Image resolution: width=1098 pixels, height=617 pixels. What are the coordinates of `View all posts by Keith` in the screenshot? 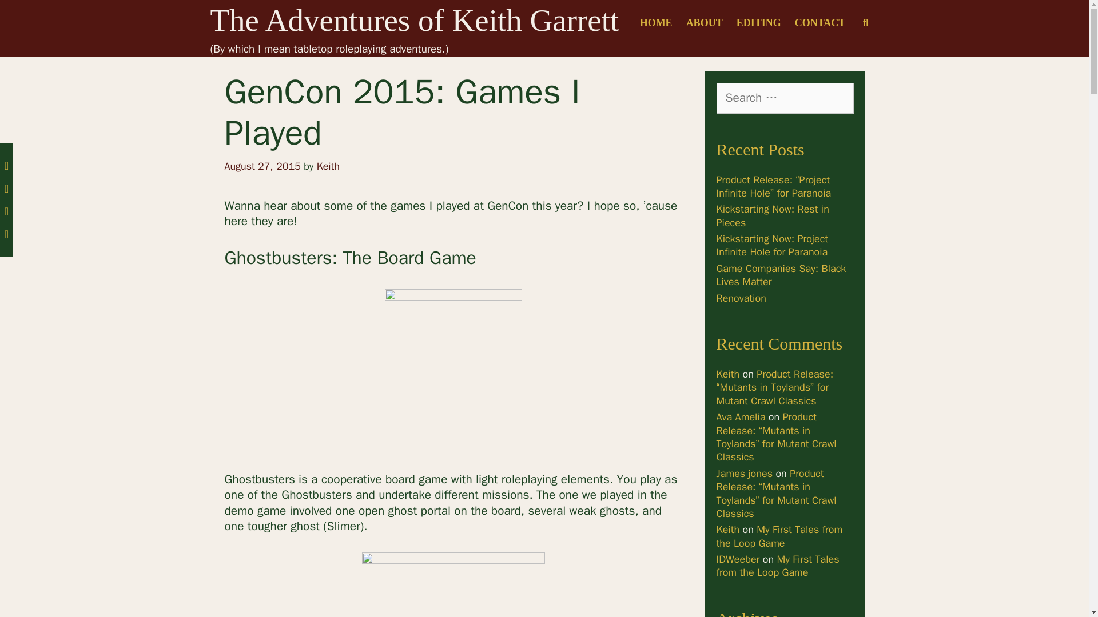 It's located at (328, 166).